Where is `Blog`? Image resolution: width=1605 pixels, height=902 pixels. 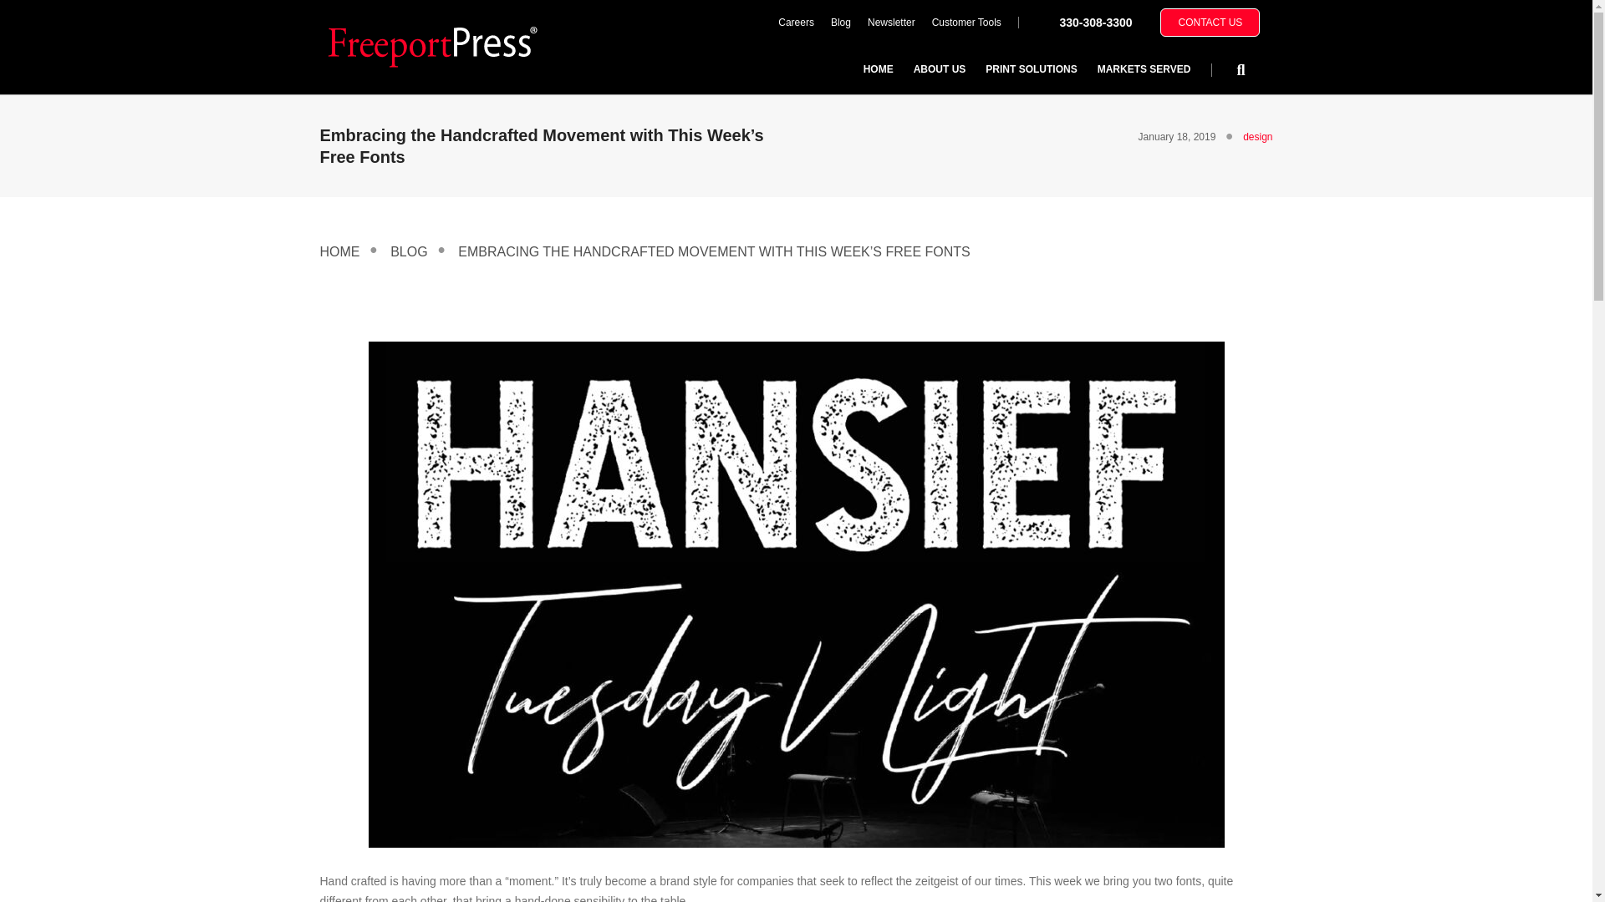
Blog is located at coordinates (840, 23).